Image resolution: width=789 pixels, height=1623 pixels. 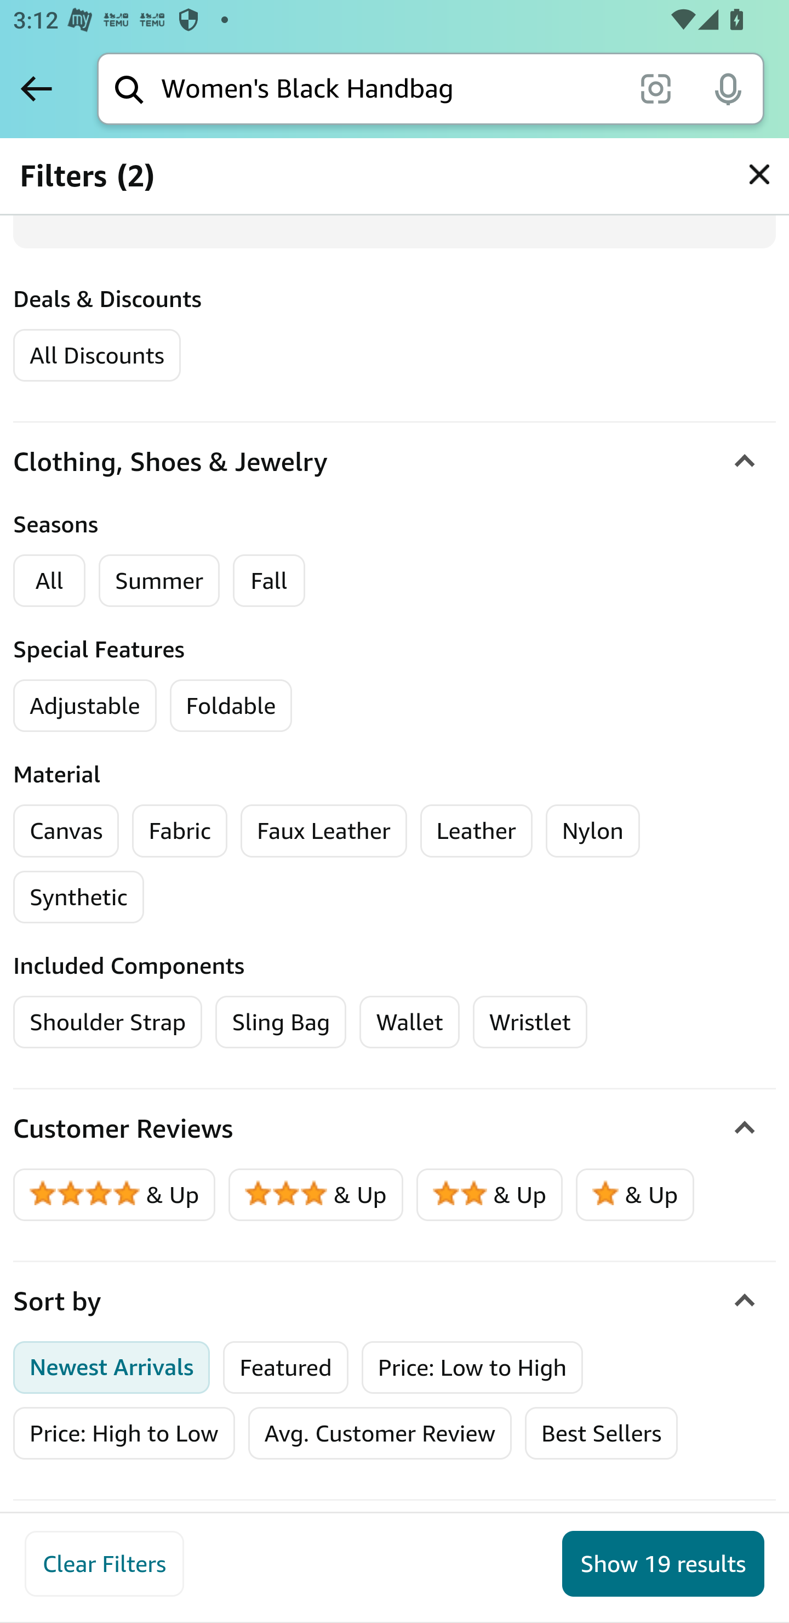 I want to click on 1 Star & Up, so click(x=634, y=1195).